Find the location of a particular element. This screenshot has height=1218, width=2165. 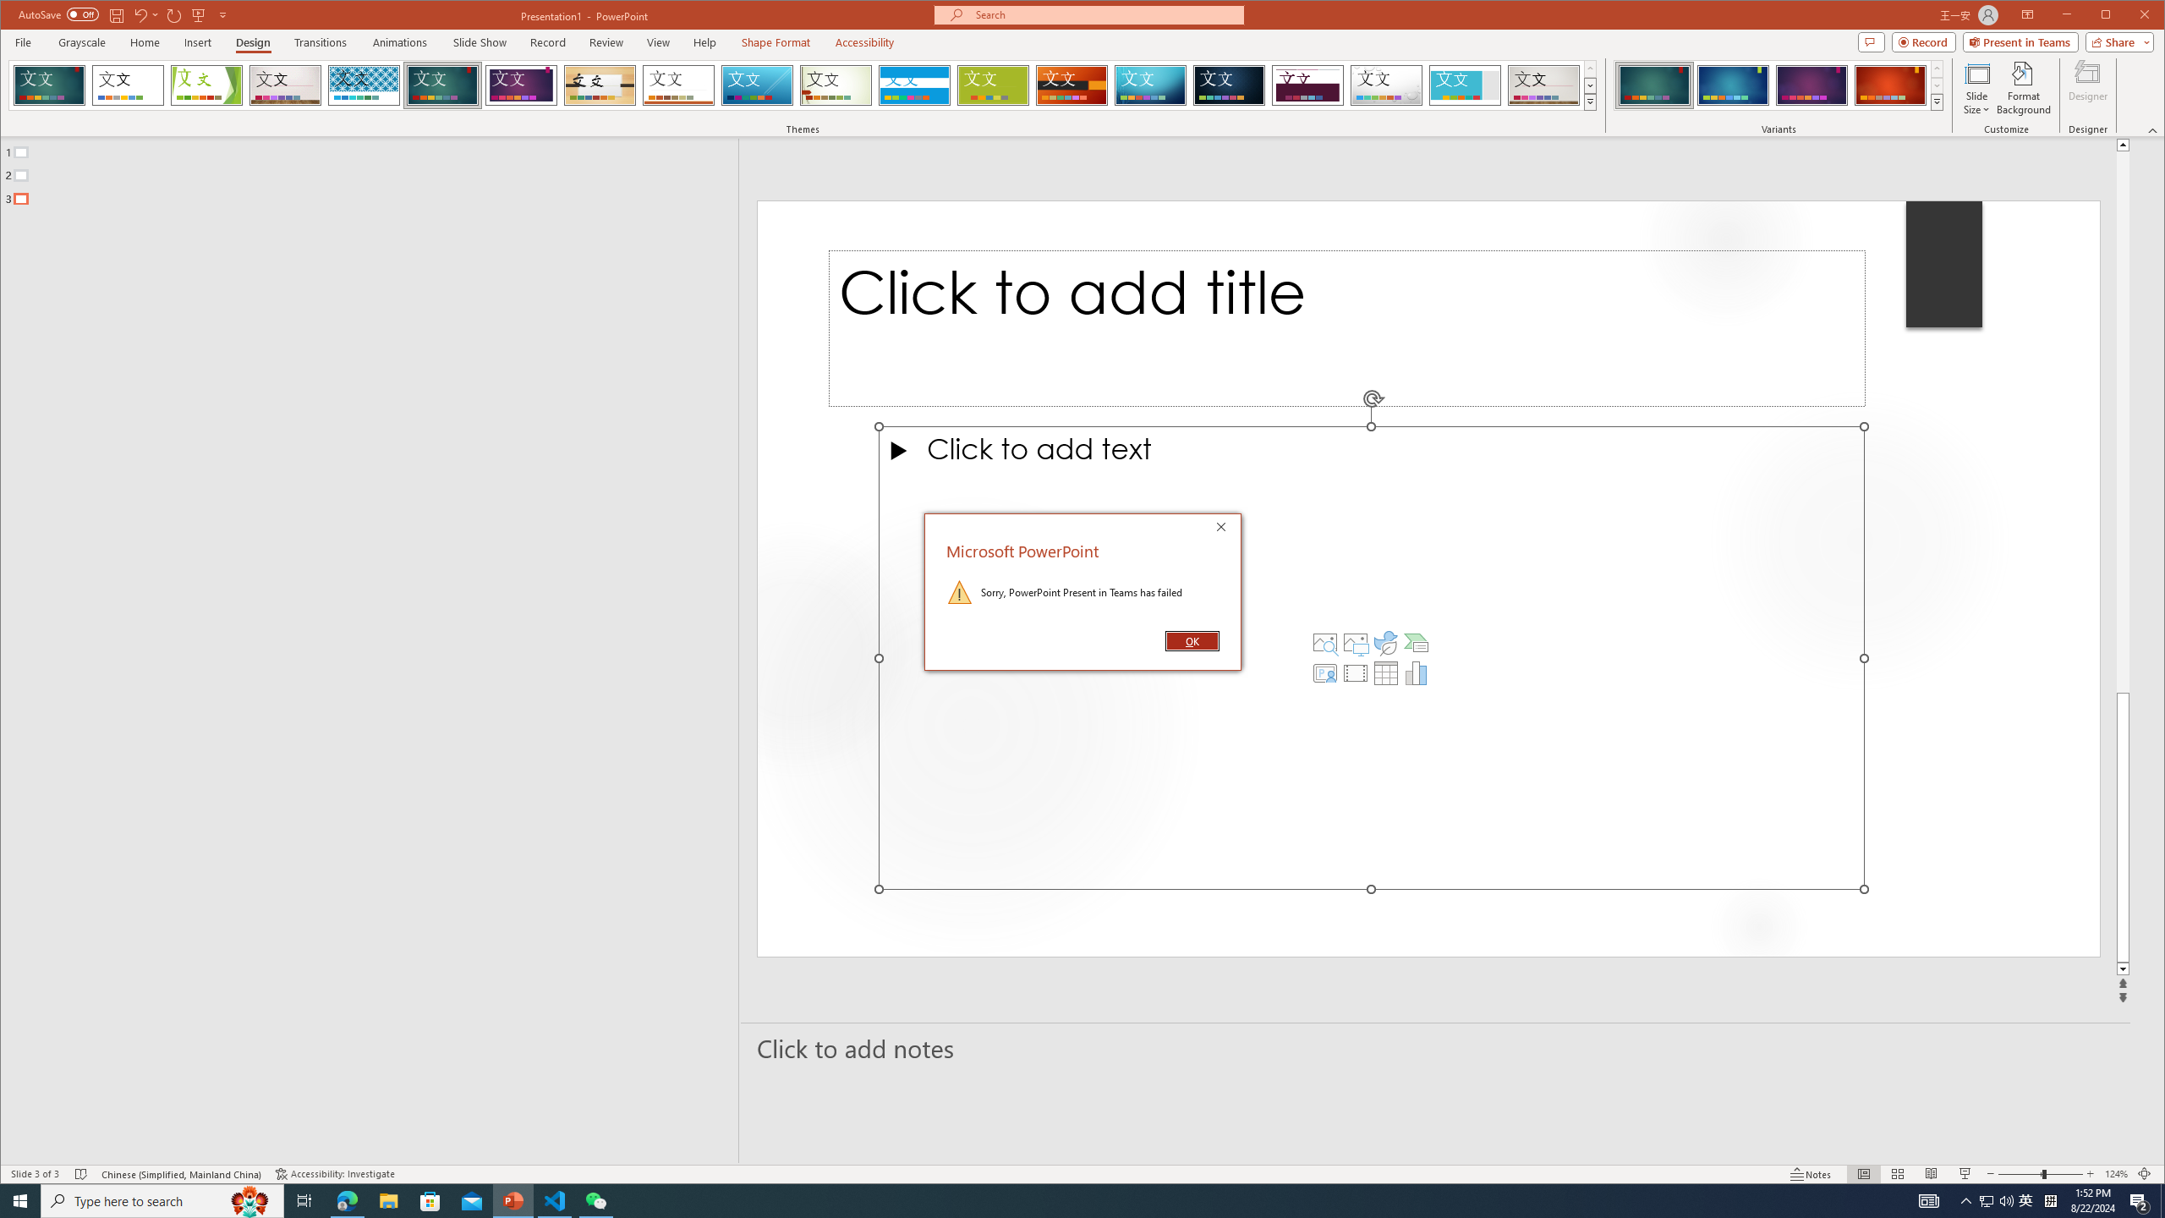

Slice is located at coordinates (758, 85).